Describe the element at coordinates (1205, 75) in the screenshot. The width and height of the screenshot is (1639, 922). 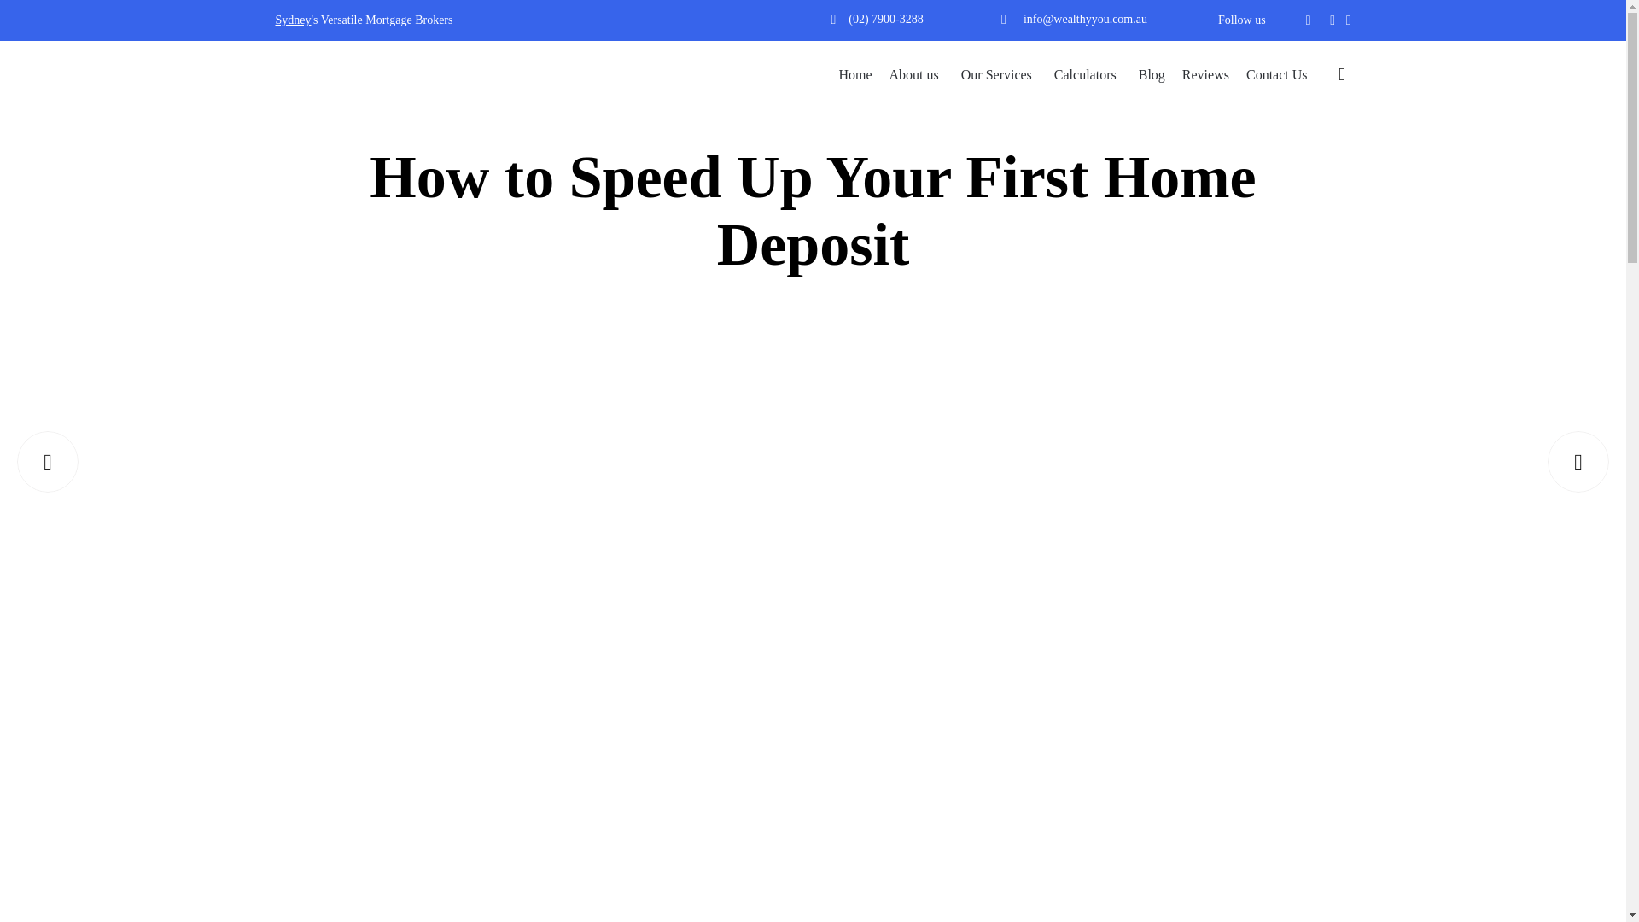
I see `Reviews` at that location.